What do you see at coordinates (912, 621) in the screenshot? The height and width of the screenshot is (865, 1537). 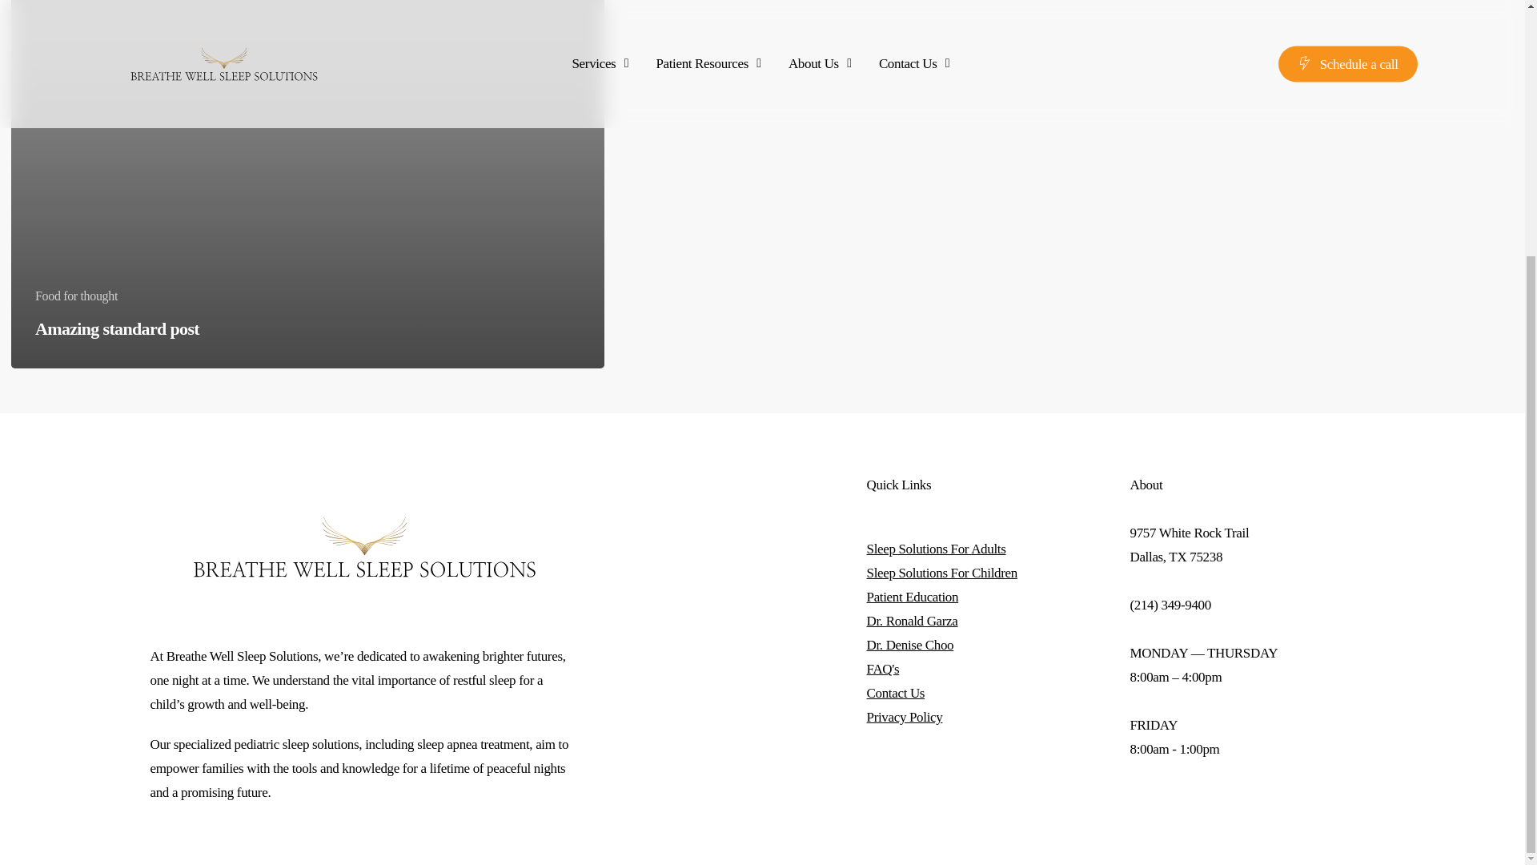 I see `Dr. Ronald Garza` at bounding box center [912, 621].